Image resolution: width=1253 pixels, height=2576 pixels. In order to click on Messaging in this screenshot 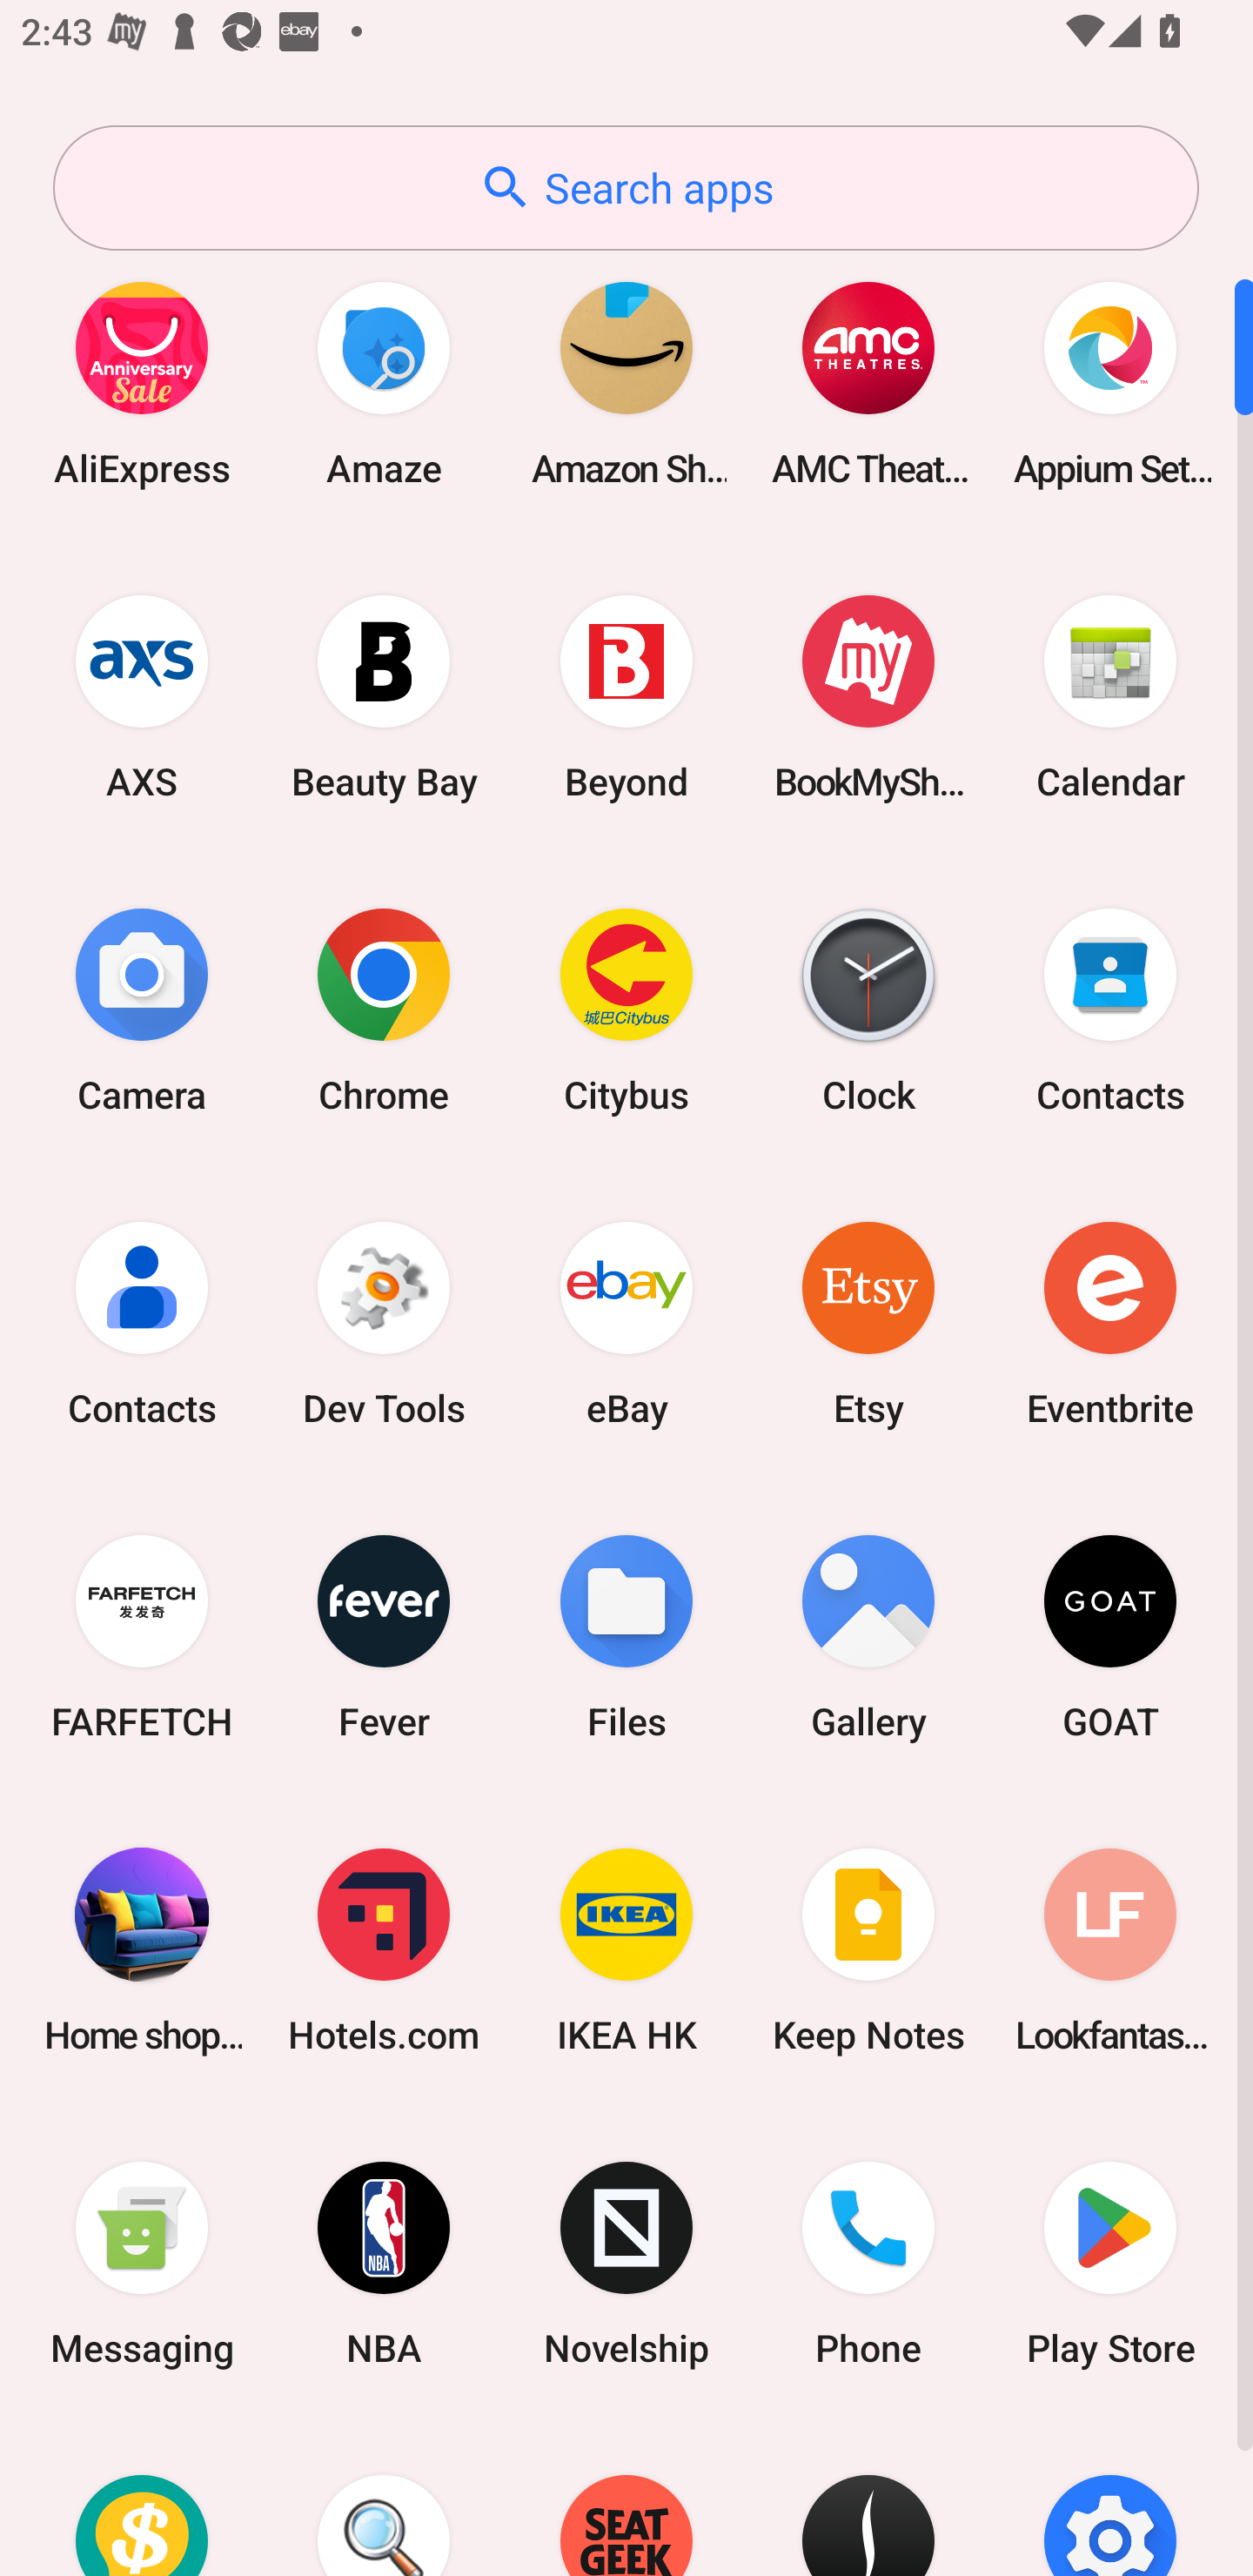, I will do `click(142, 2264)`.